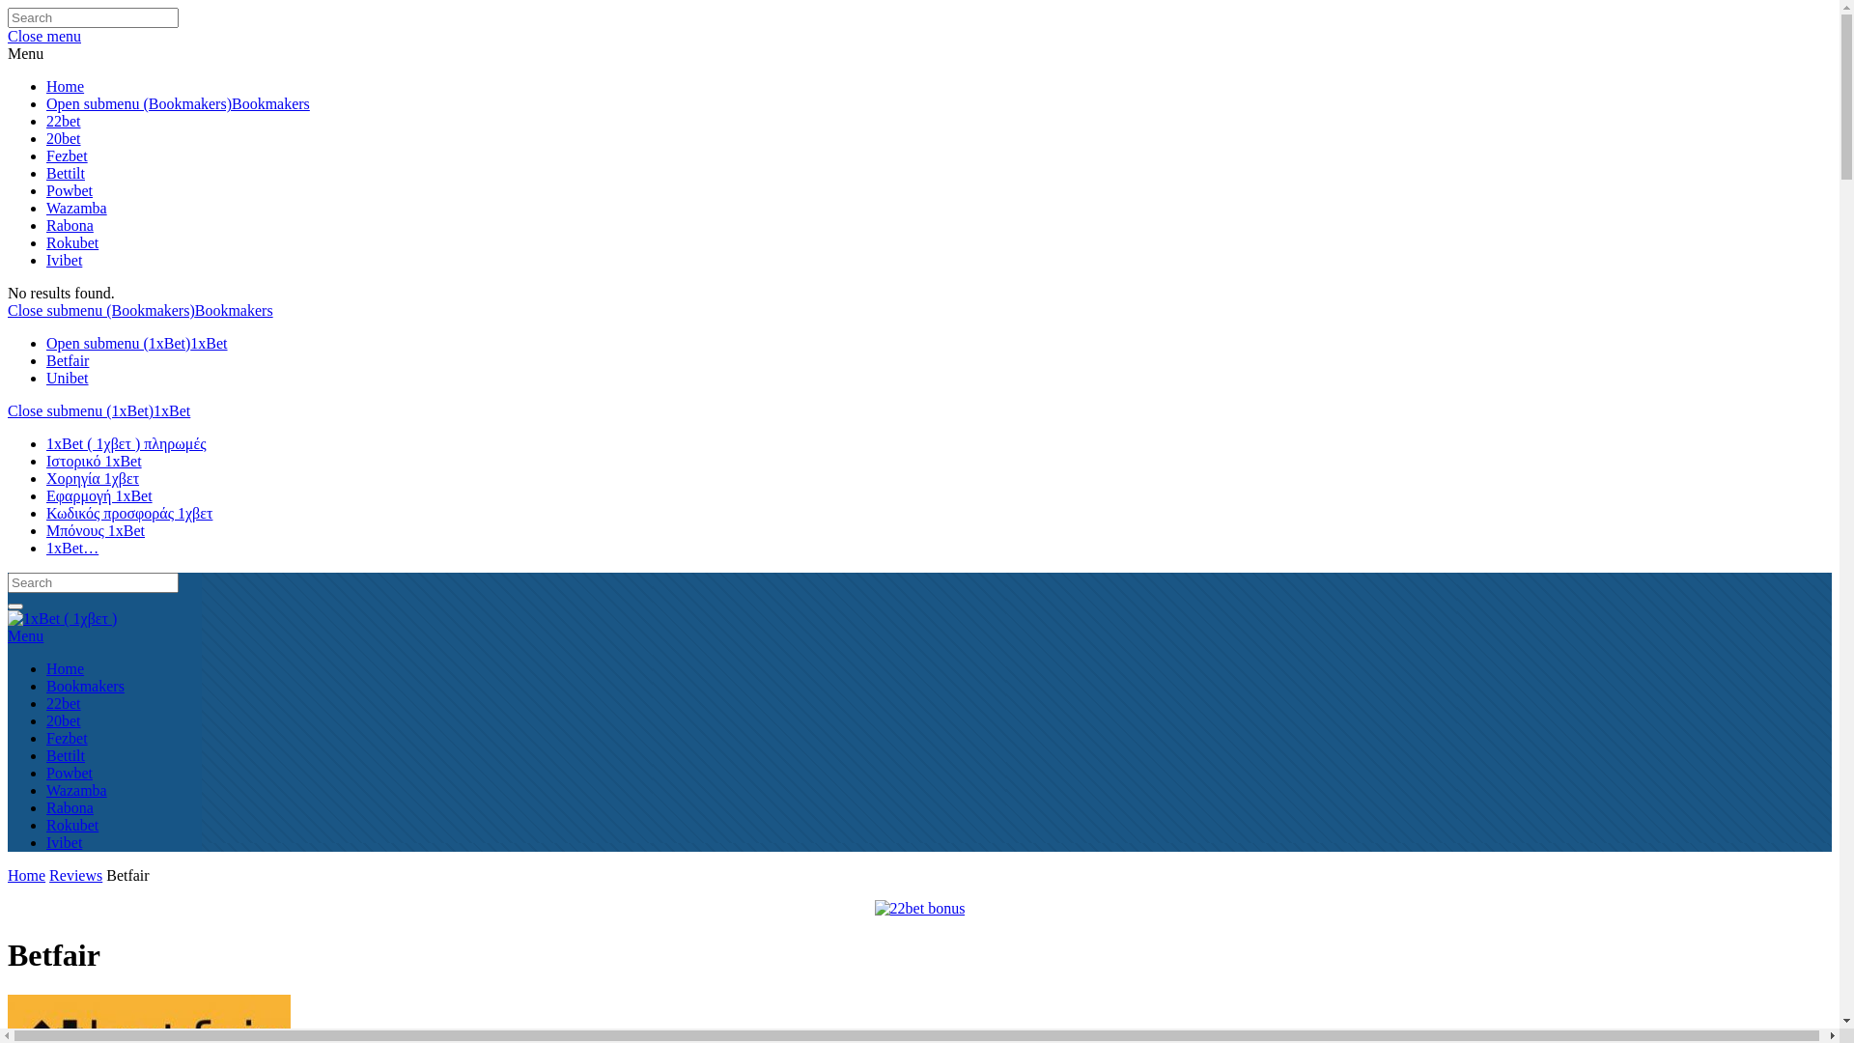 Image resolution: width=1854 pixels, height=1043 pixels. Describe the element at coordinates (68, 738) in the screenshot. I see `Fezbet` at that location.